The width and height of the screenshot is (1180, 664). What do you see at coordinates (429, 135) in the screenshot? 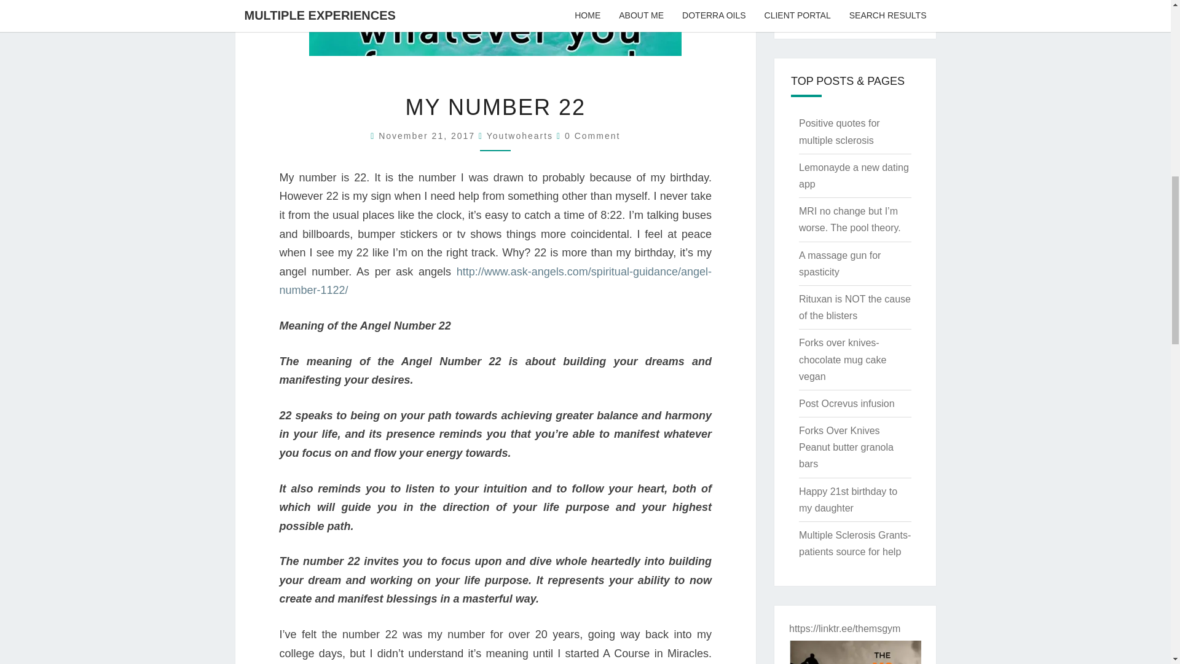
I see `November 21, 2017` at bounding box center [429, 135].